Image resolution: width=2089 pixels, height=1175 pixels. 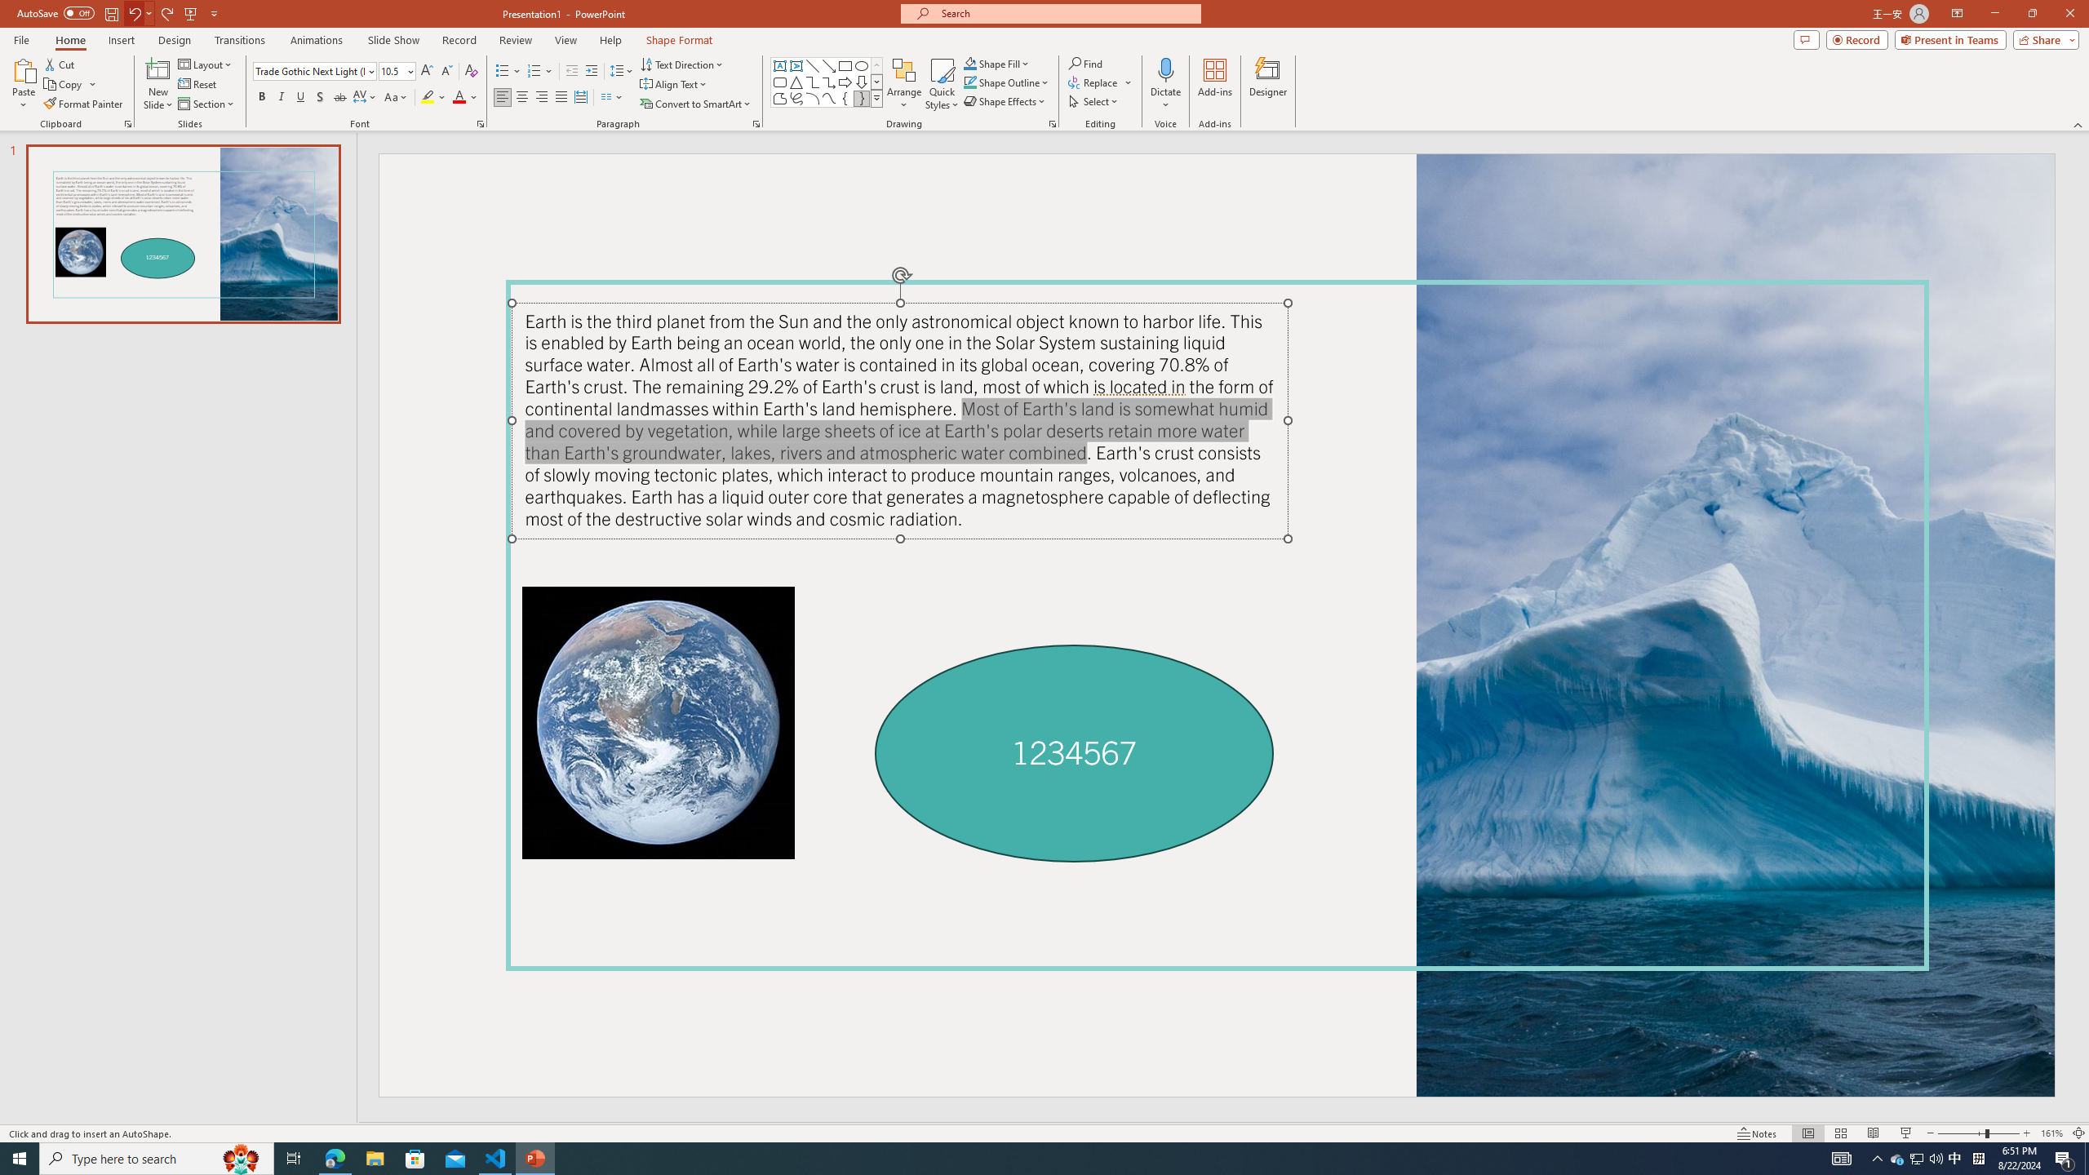 What do you see at coordinates (682, 64) in the screenshot?
I see `Text Direction` at bounding box center [682, 64].